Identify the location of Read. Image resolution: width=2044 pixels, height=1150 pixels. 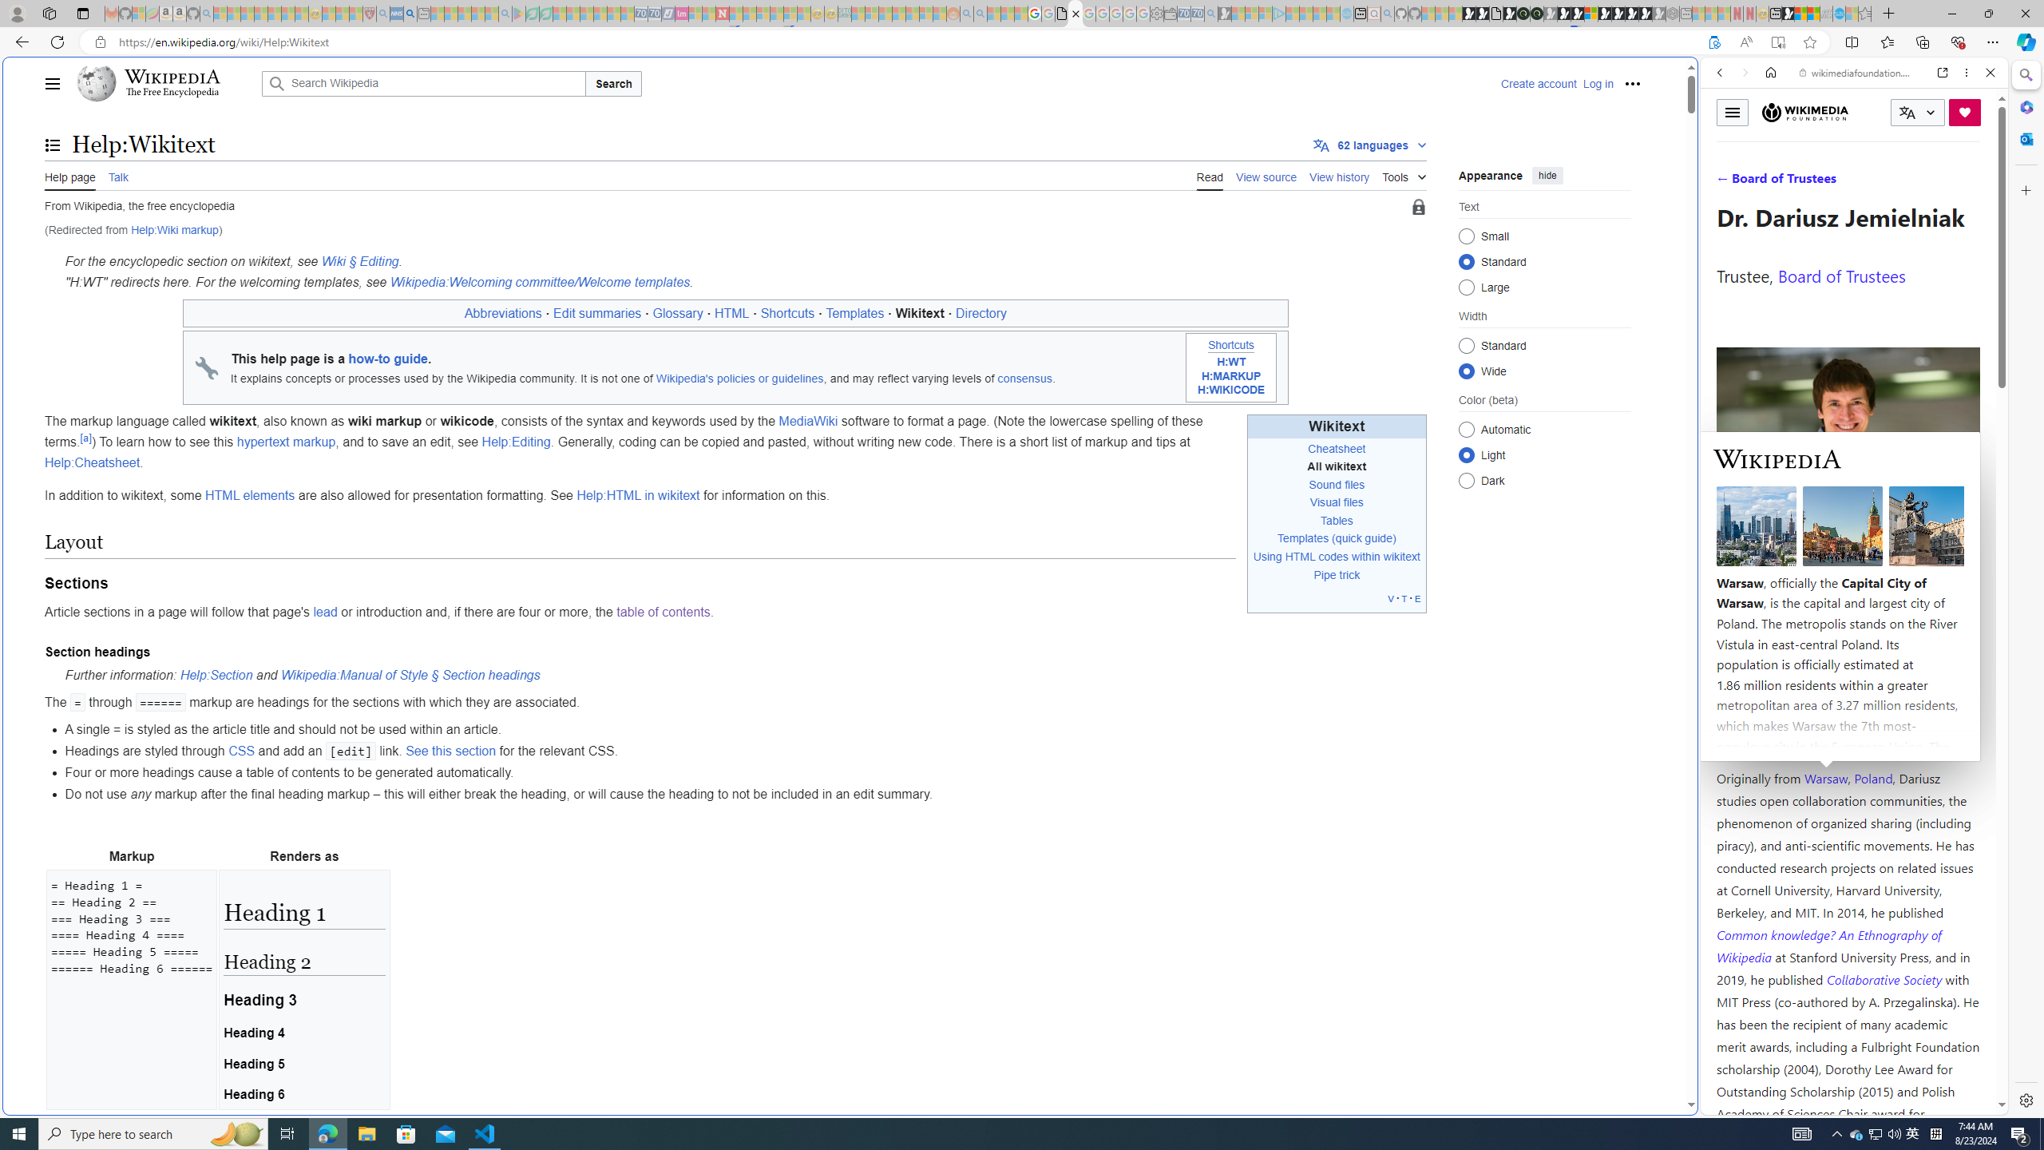
(1210, 176).